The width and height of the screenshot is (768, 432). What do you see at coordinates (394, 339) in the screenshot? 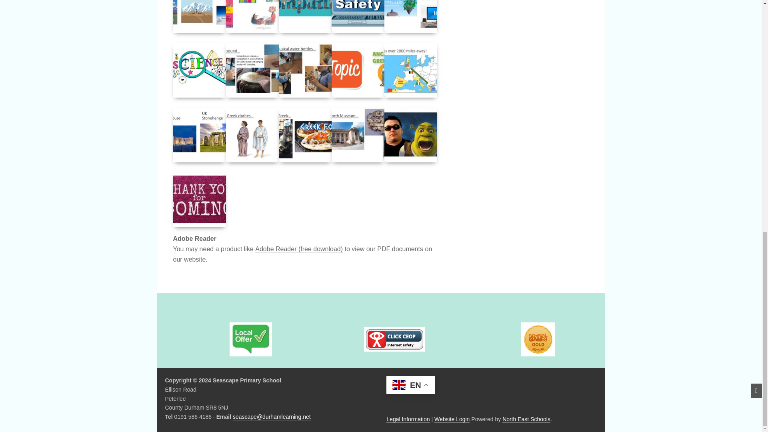
I see `Click CEOP` at bounding box center [394, 339].